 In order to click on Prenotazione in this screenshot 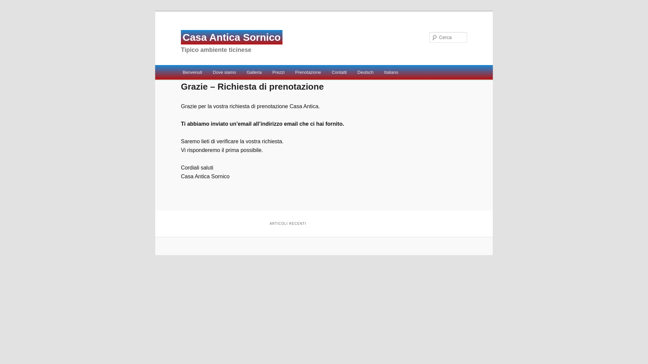, I will do `click(308, 72)`.